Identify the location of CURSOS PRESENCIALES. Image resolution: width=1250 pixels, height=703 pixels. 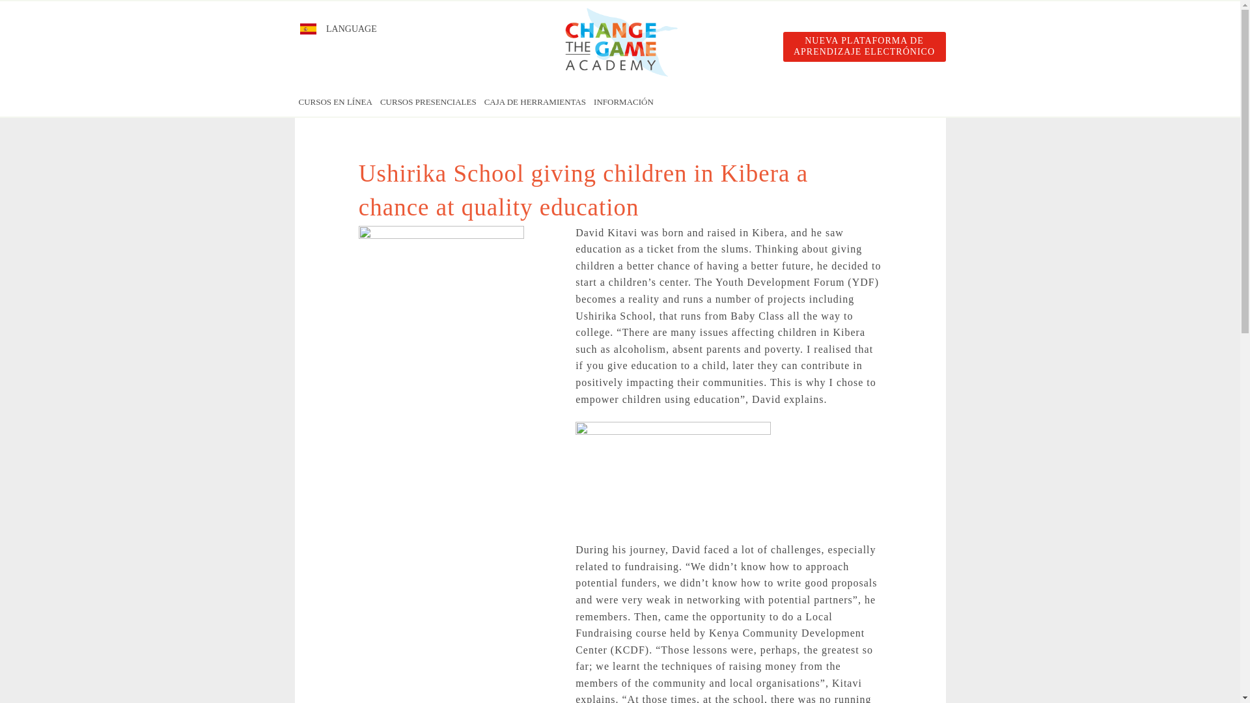
(428, 102).